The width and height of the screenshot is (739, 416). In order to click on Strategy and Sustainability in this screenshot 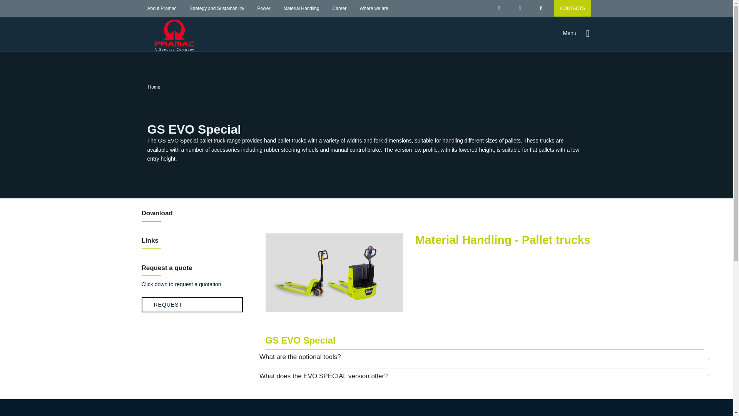, I will do `click(216, 8)`.